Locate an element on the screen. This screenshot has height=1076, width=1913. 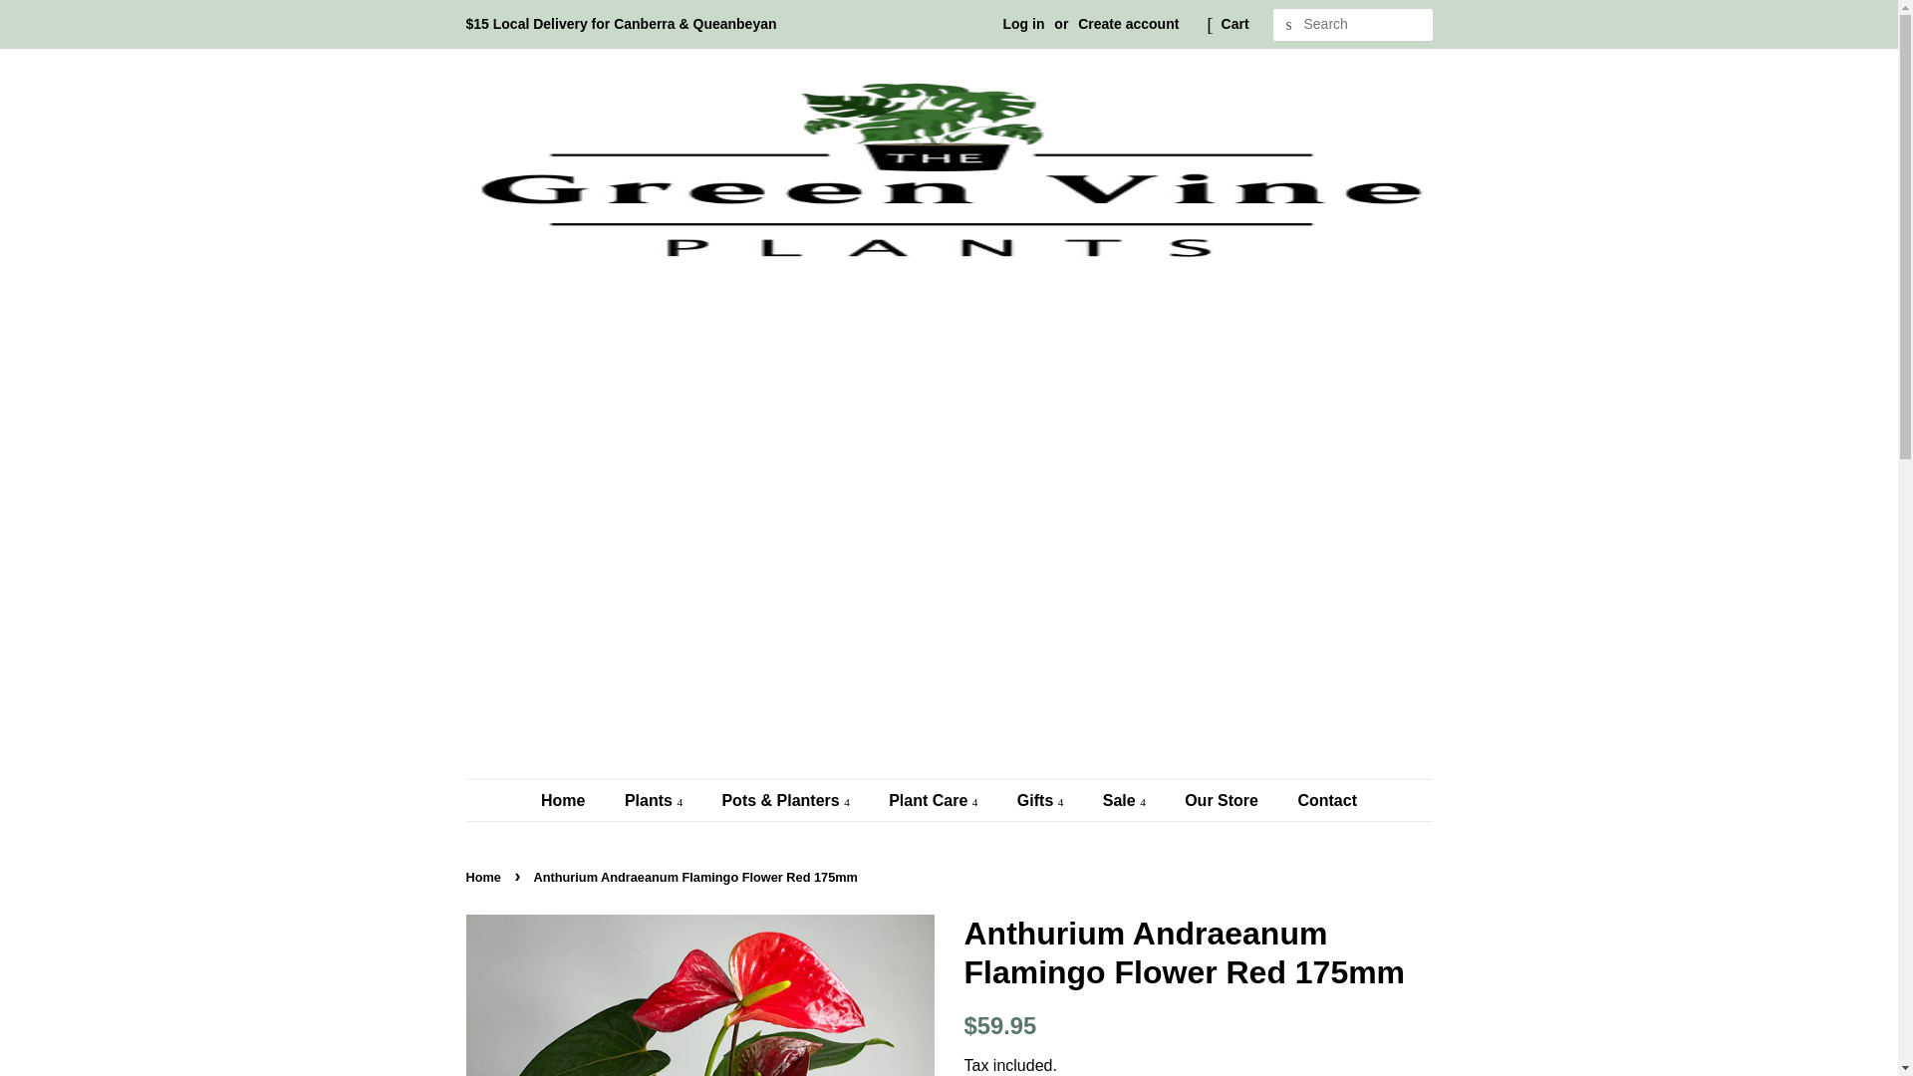
Back to the frontpage is located at coordinates (486, 877).